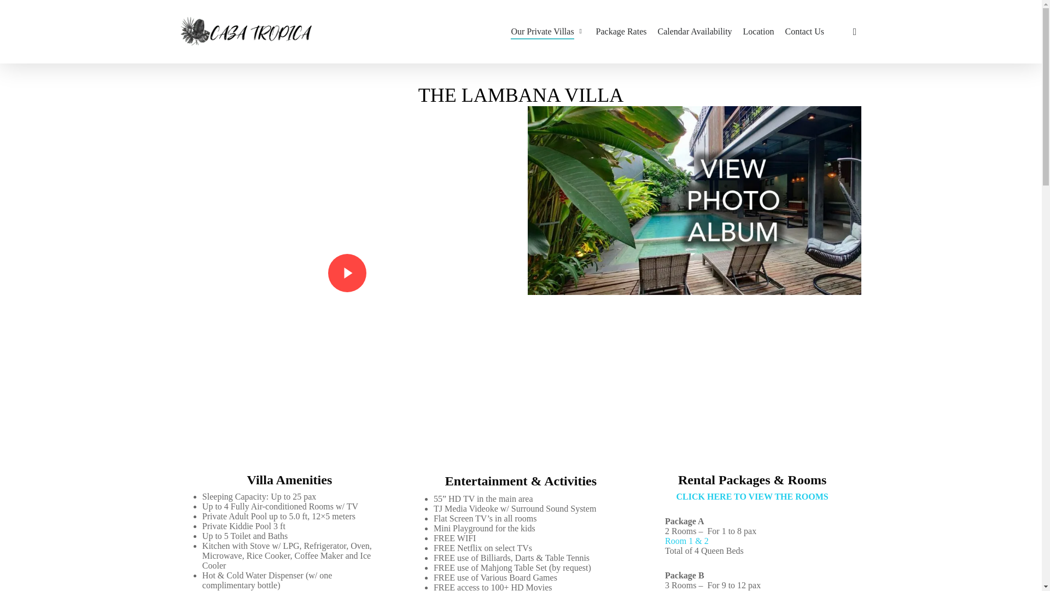  Describe the element at coordinates (347, 273) in the screenshot. I see `Play Video` at that location.